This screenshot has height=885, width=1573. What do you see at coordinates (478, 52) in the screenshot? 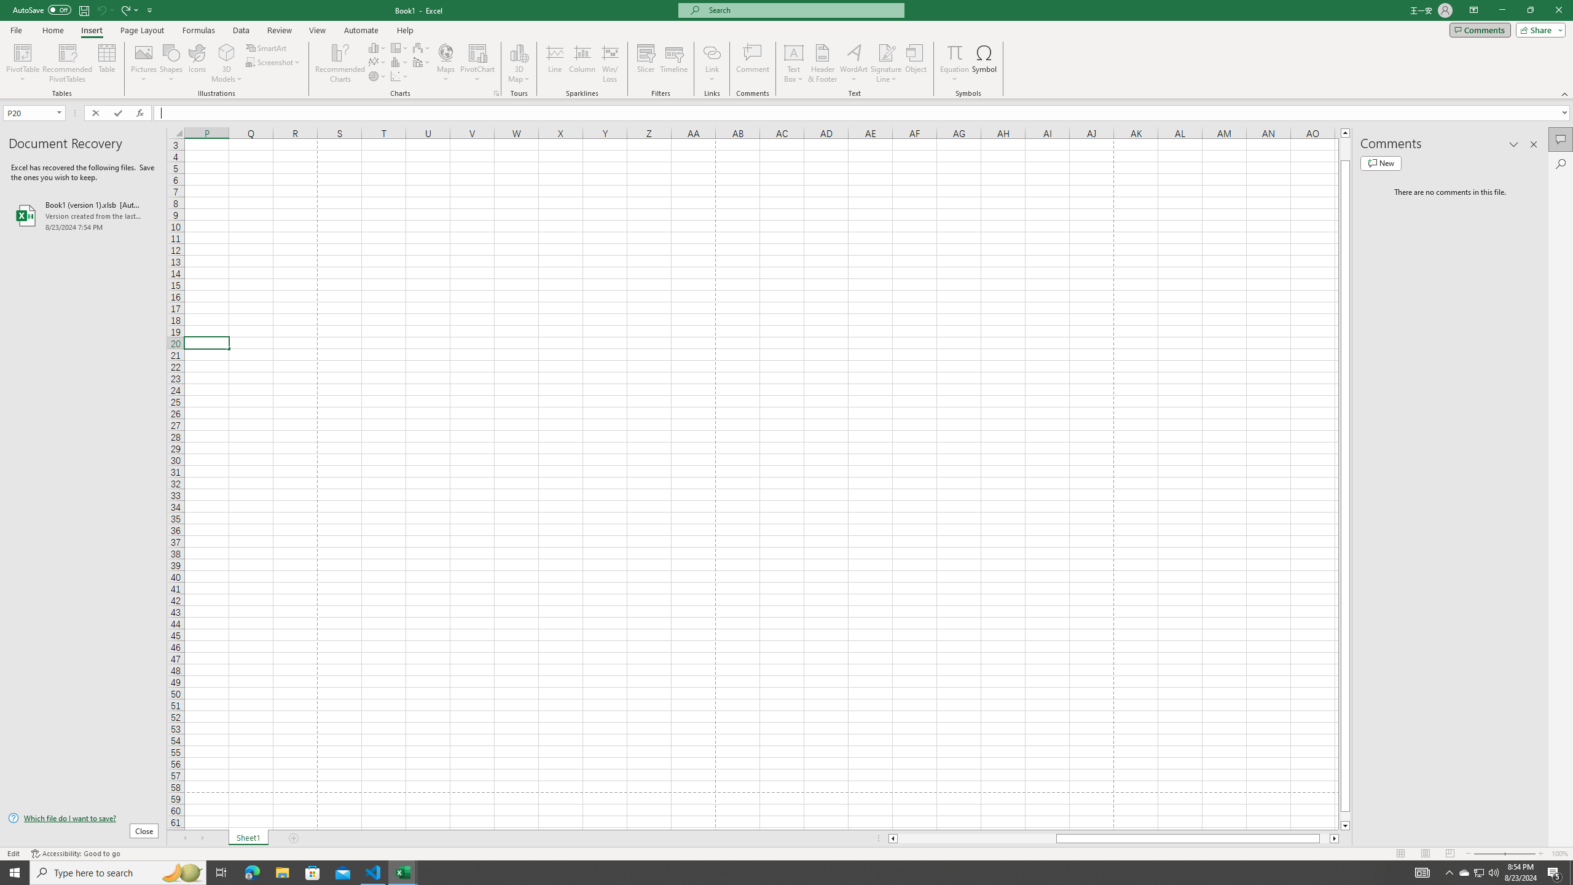
I see `PivotChart` at bounding box center [478, 52].